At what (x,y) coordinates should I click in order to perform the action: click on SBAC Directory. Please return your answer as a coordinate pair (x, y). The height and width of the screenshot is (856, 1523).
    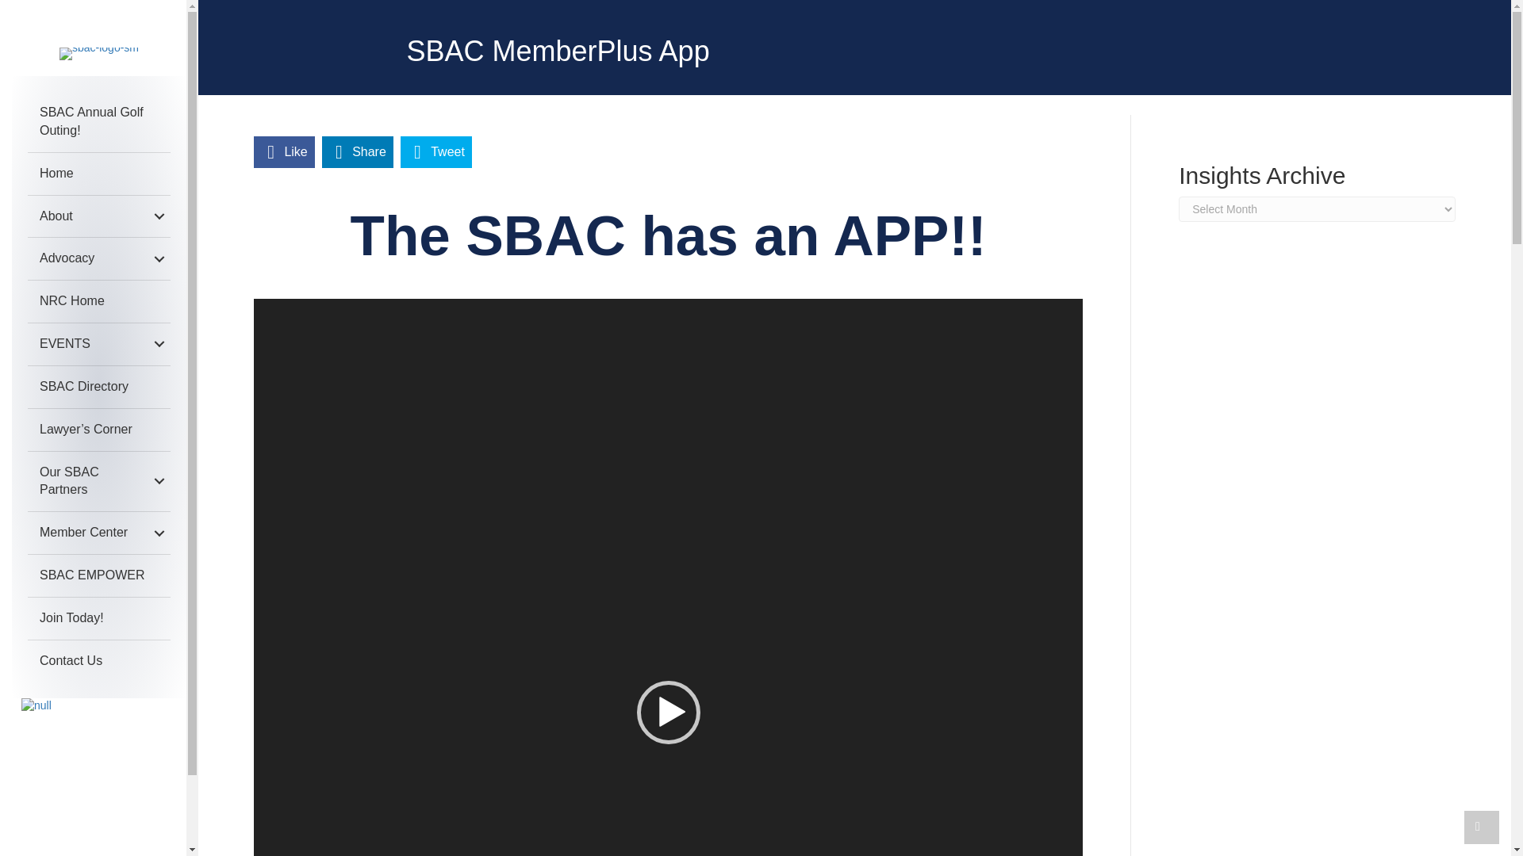
    Looking at the image, I should click on (98, 387).